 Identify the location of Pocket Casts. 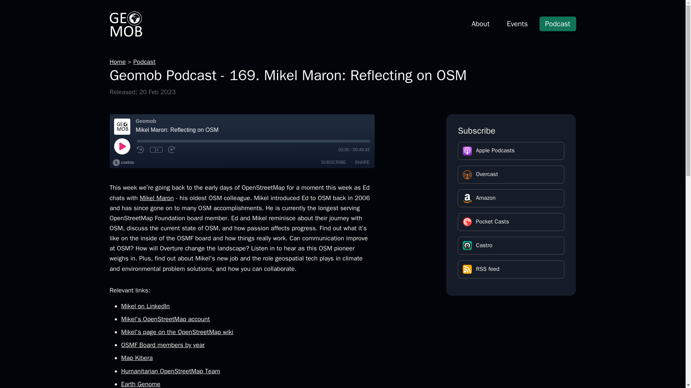
(511, 222).